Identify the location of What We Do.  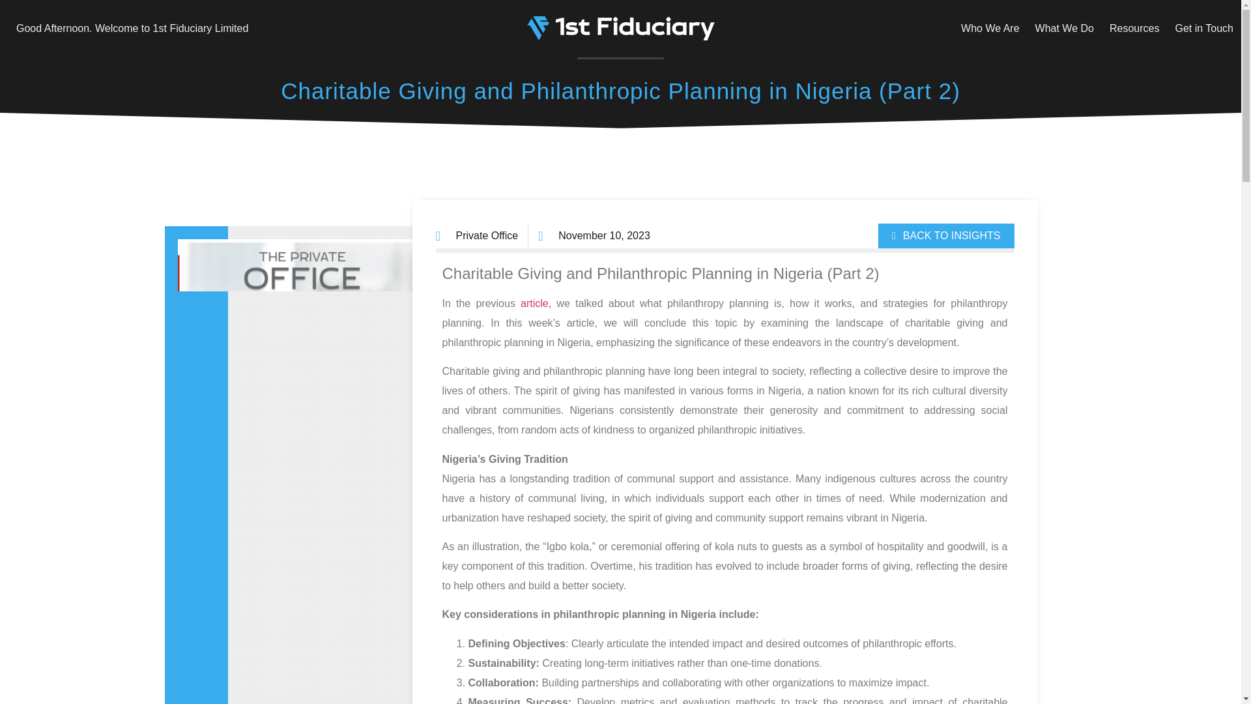
(1065, 27).